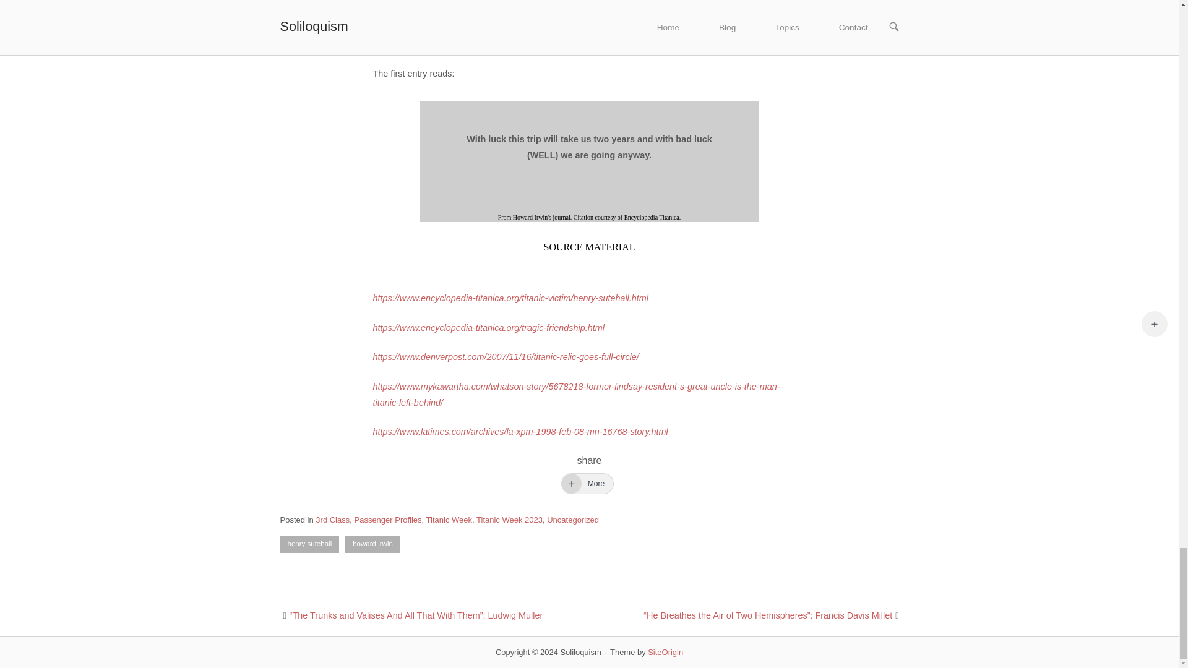  Describe the element at coordinates (309, 544) in the screenshot. I see `henry sutehall` at that location.